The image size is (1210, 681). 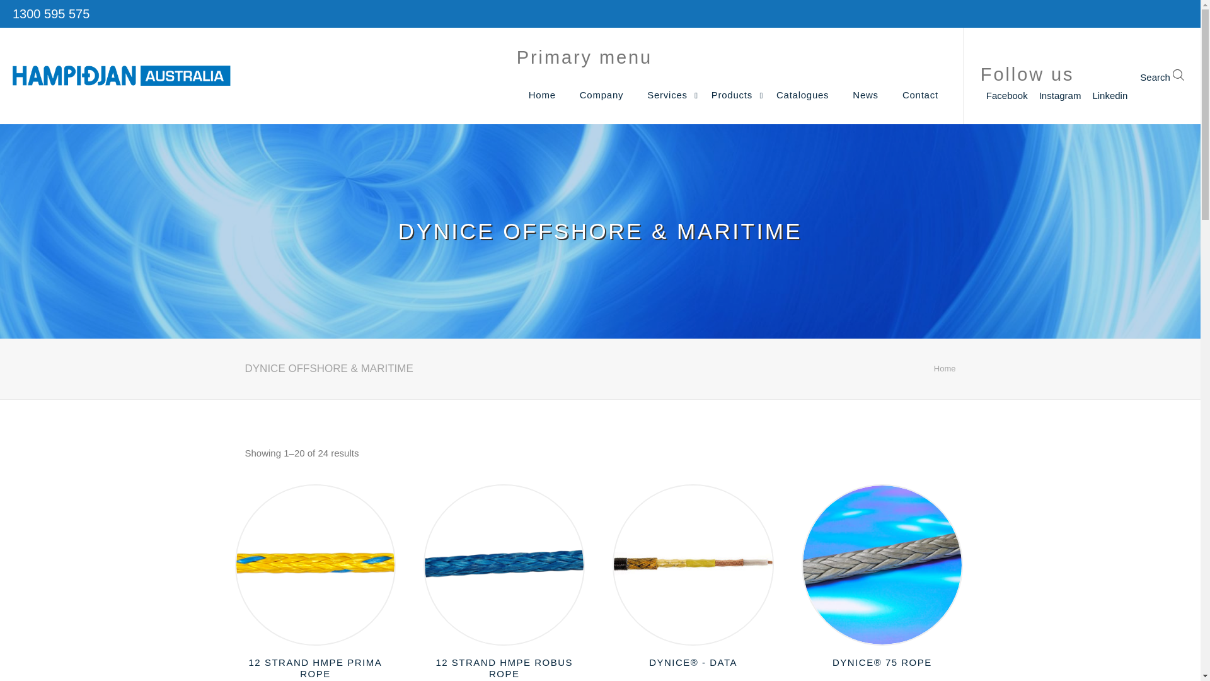 I want to click on Catalogues, so click(x=803, y=95).